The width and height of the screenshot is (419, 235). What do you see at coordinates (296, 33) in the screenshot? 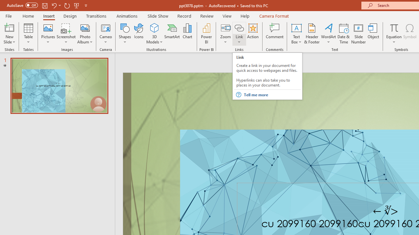
I see `Text Box` at bounding box center [296, 33].